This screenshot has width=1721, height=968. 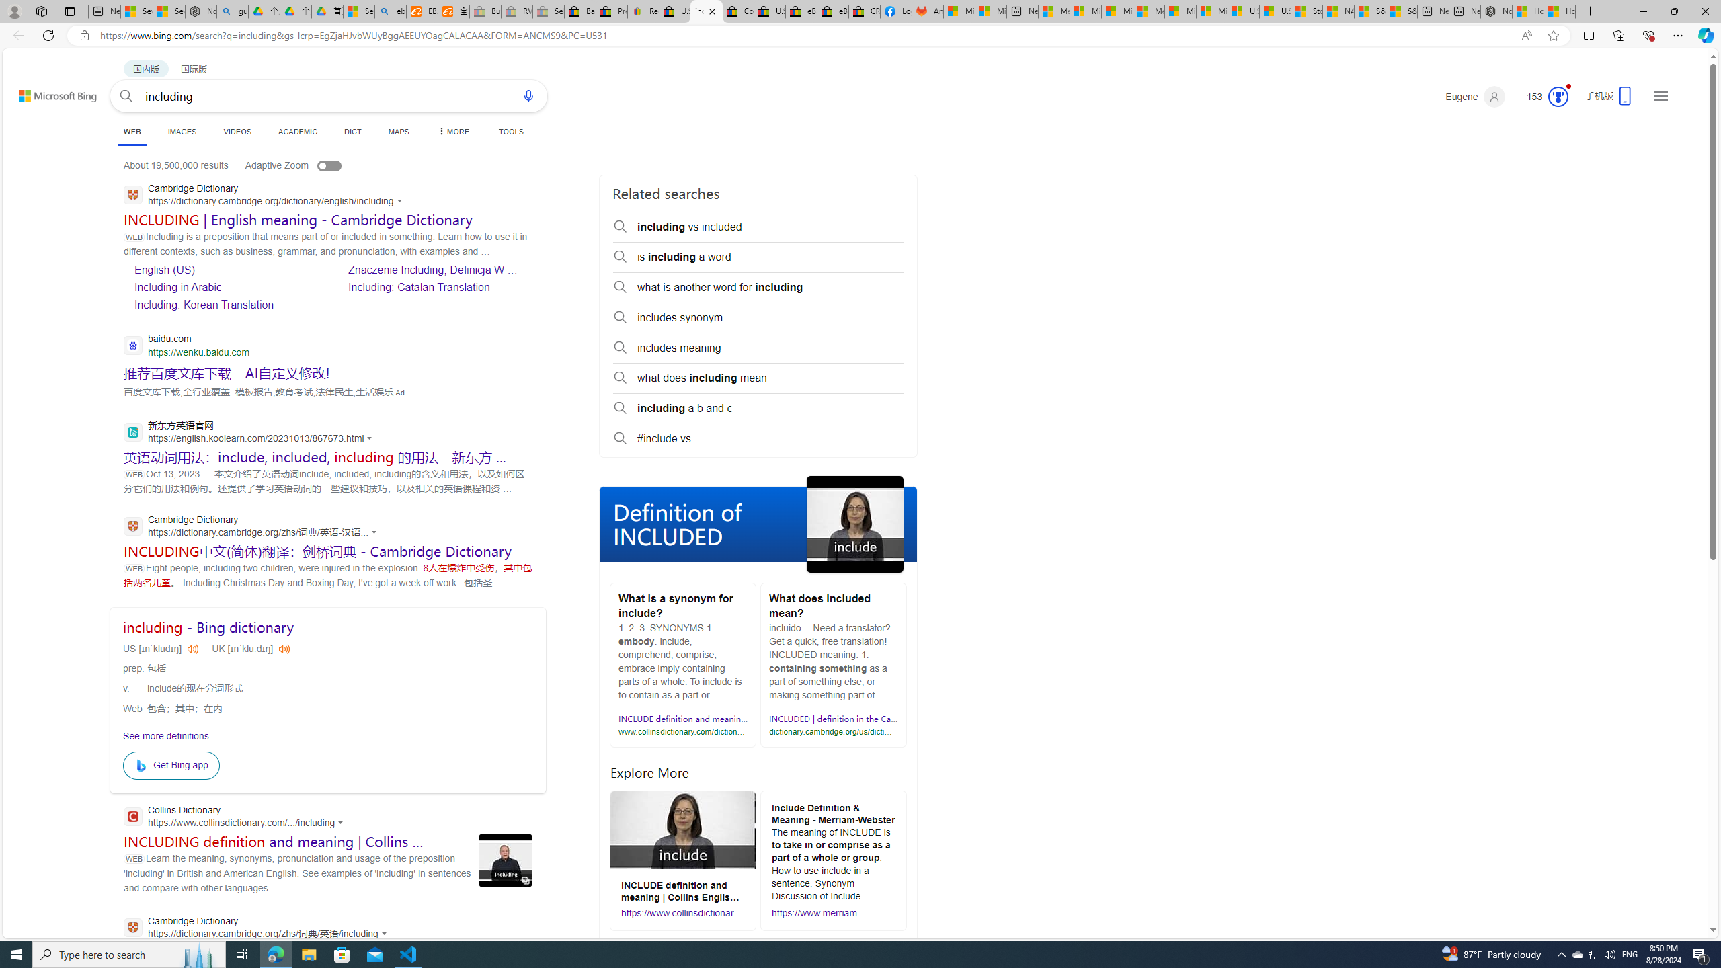 I want to click on Including: Catalan Translation, so click(x=440, y=286).